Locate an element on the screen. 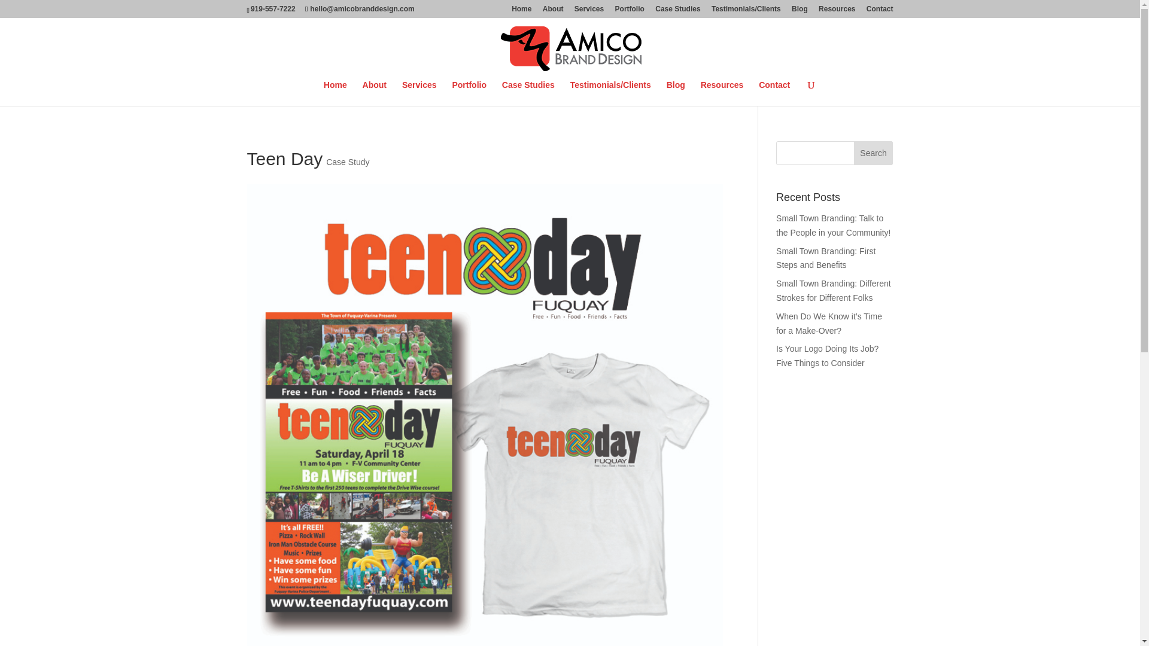  Blog is located at coordinates (800, 11).